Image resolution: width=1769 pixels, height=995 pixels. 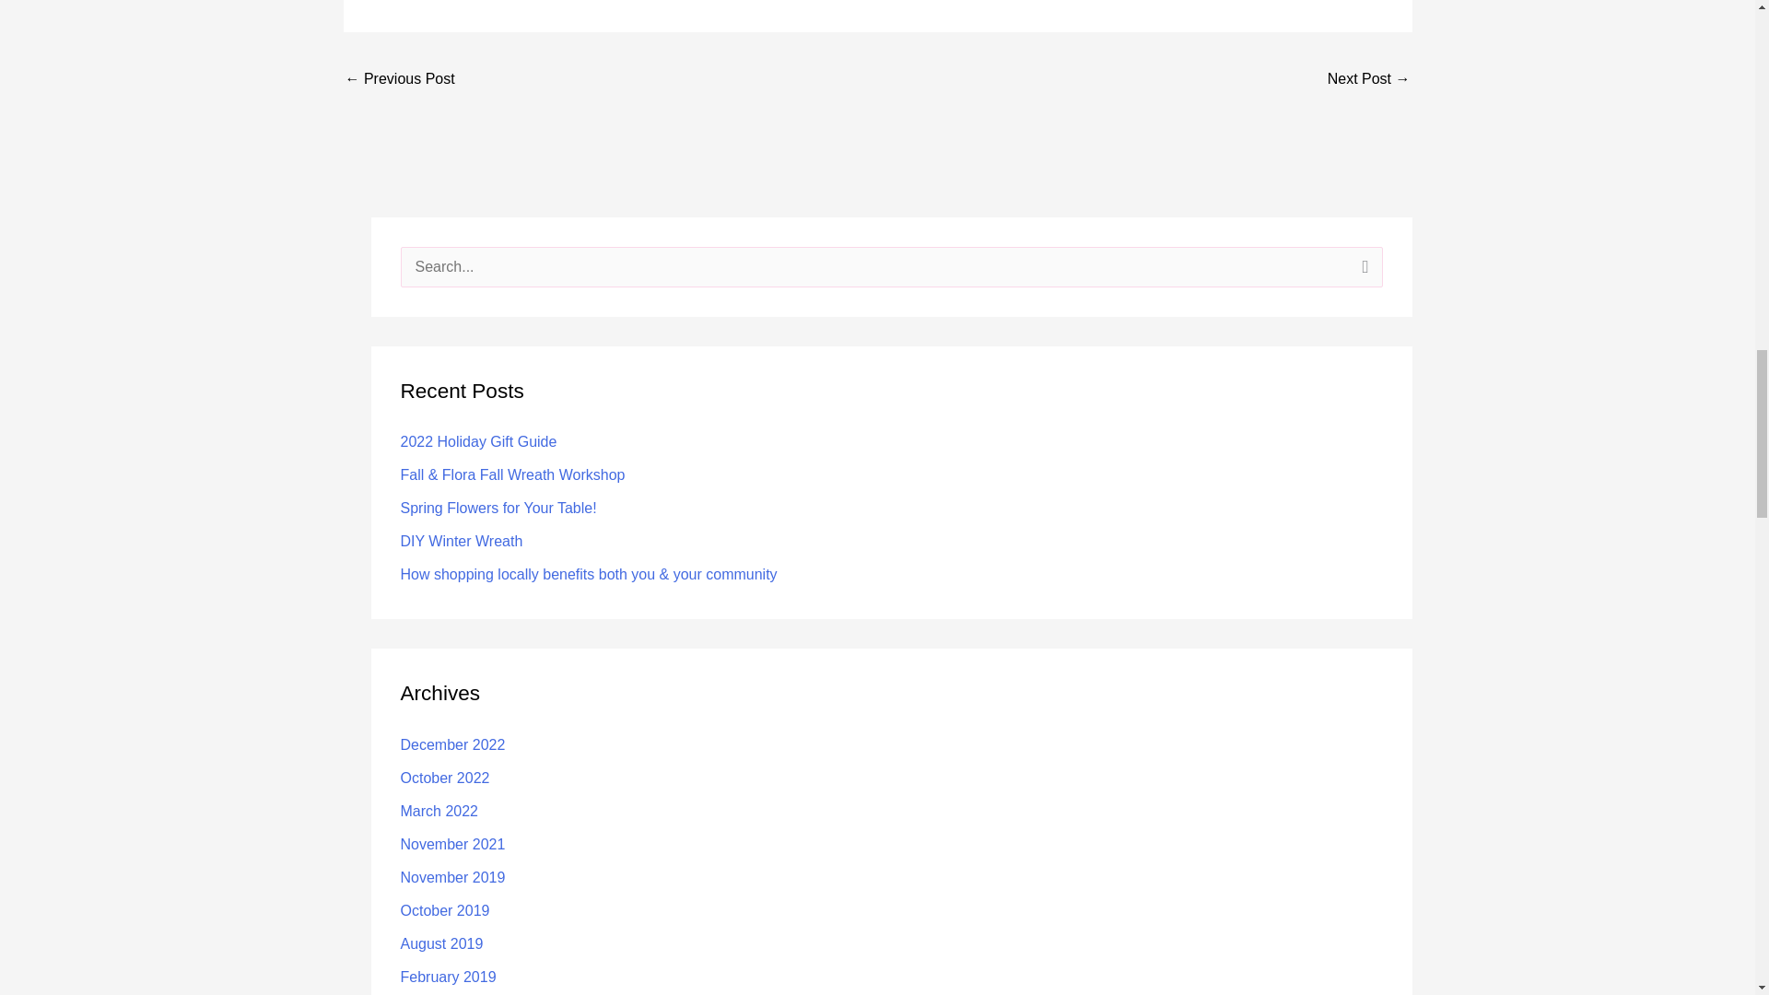 I want to click on August 2019, so click(x=440, y=943).